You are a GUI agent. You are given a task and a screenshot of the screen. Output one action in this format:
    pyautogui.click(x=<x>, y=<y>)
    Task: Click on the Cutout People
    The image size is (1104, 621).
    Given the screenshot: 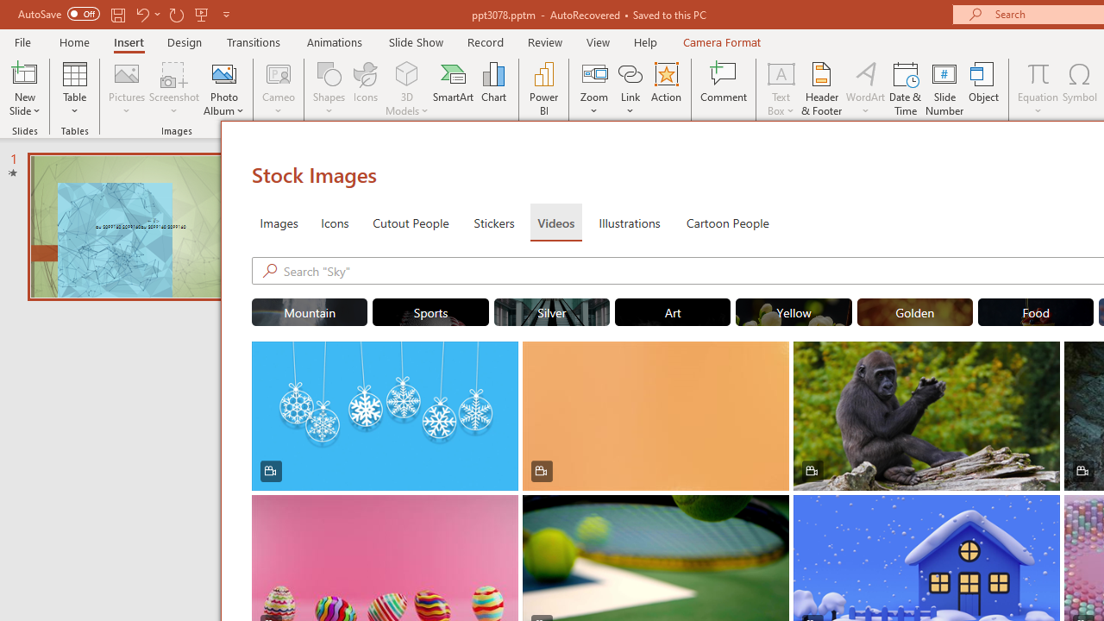 What is the action you would take?
    pyautogui.click(x=411, y=223)
    